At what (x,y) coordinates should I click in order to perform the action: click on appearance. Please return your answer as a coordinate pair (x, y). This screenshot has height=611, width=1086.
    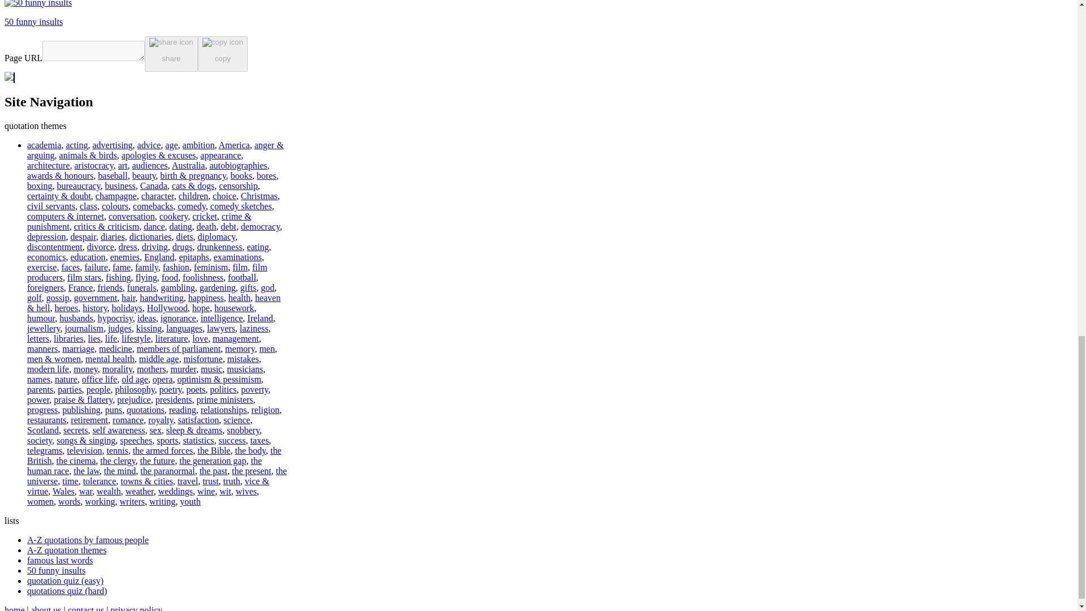
    Looking at the image, I should click on (221, 155).